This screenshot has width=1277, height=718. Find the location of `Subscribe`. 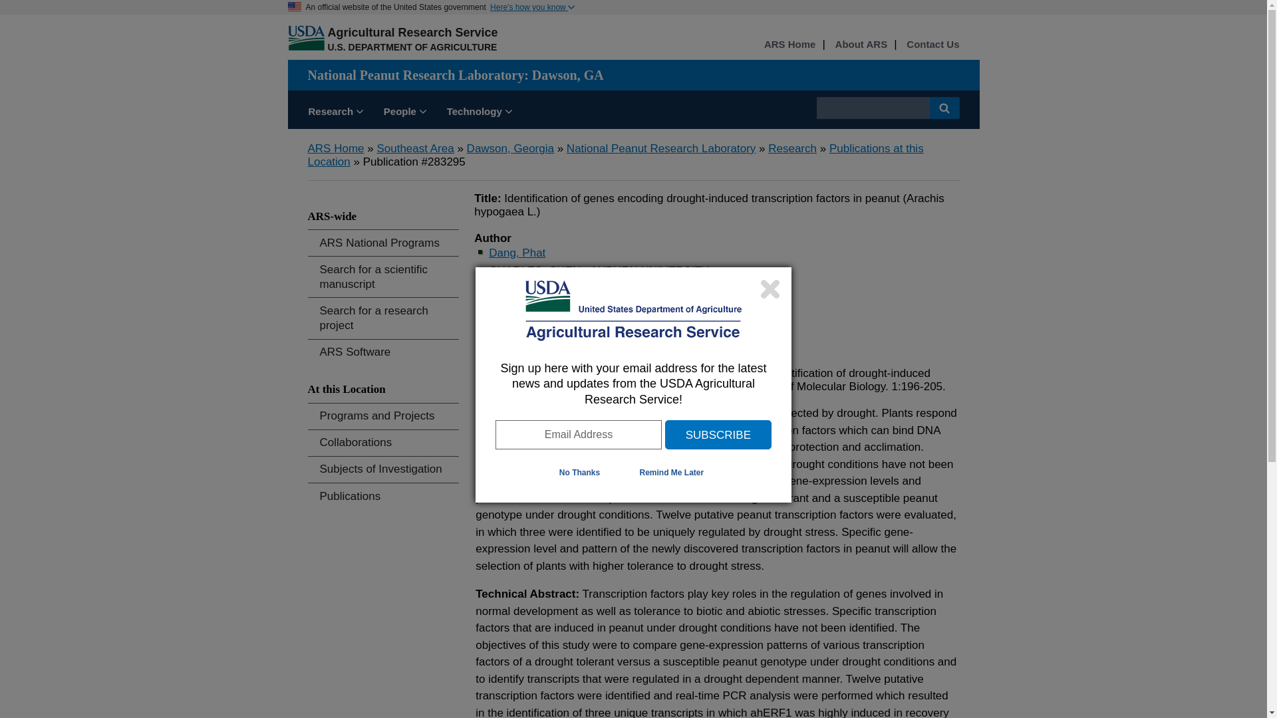

Subscribe is located at coordinates (718, 435).